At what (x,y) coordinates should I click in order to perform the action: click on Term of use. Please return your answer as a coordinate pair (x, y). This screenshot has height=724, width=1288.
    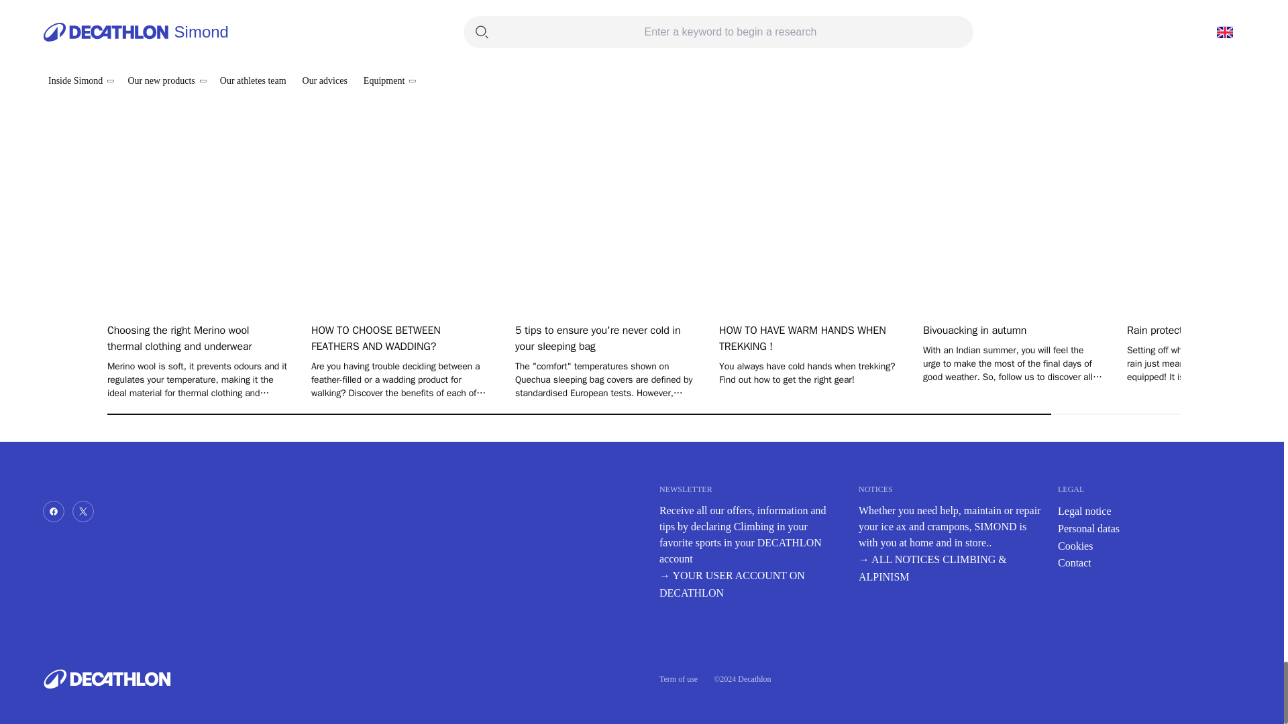
    Looking at the image, I should click on (679, 678).